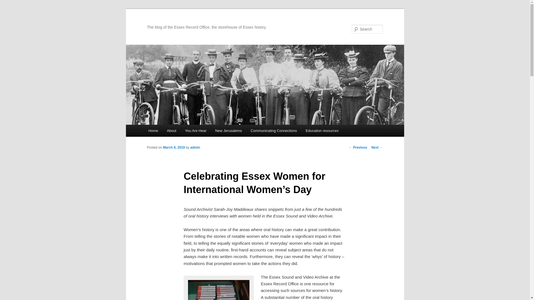 The image size is (534, 300). Describe the element at coordinates (174, 147) in the screenshot. I see `9:30 am` at that location.